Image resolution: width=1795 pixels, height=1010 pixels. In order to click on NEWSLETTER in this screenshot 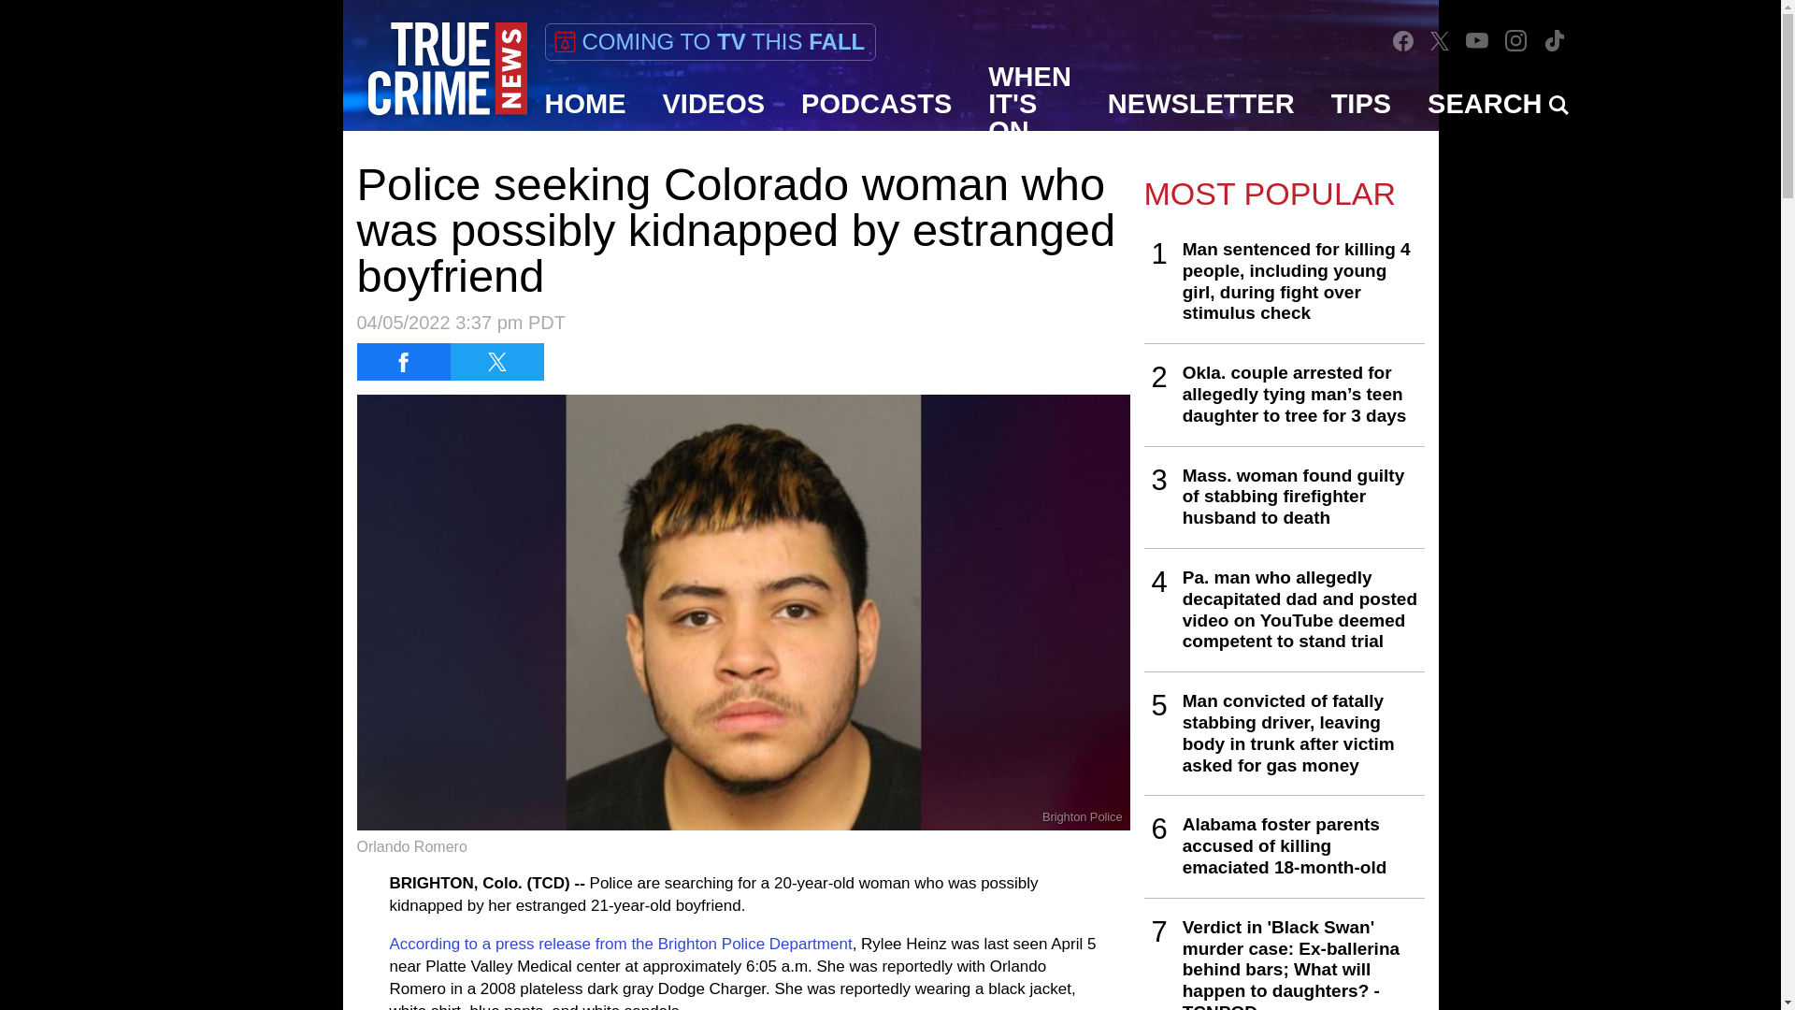, I will do `click(1201, 104)`.